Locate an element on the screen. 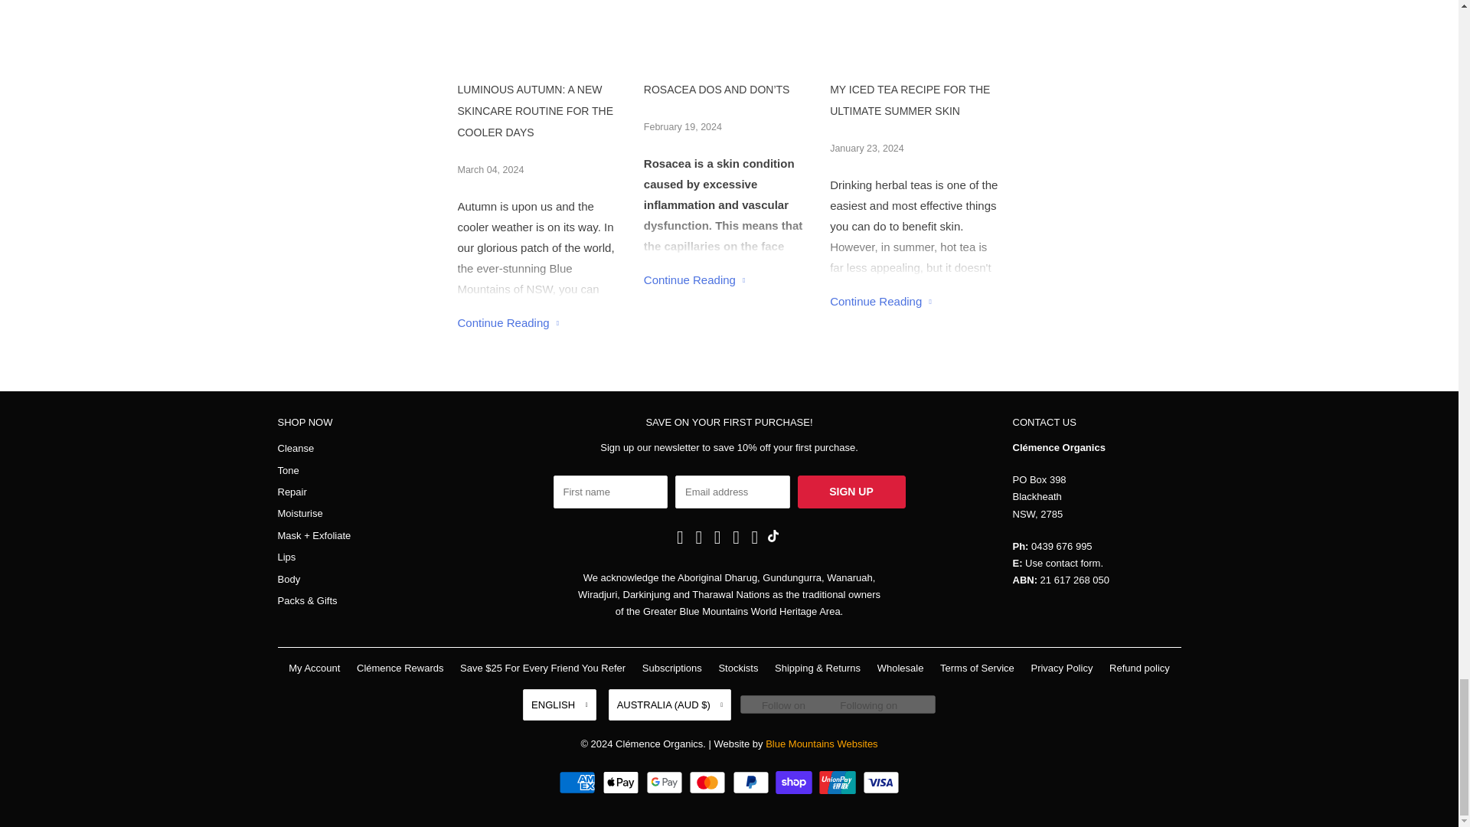  My iced tea recipe for the ultimate summer skin is located at coordinates (916, 24).